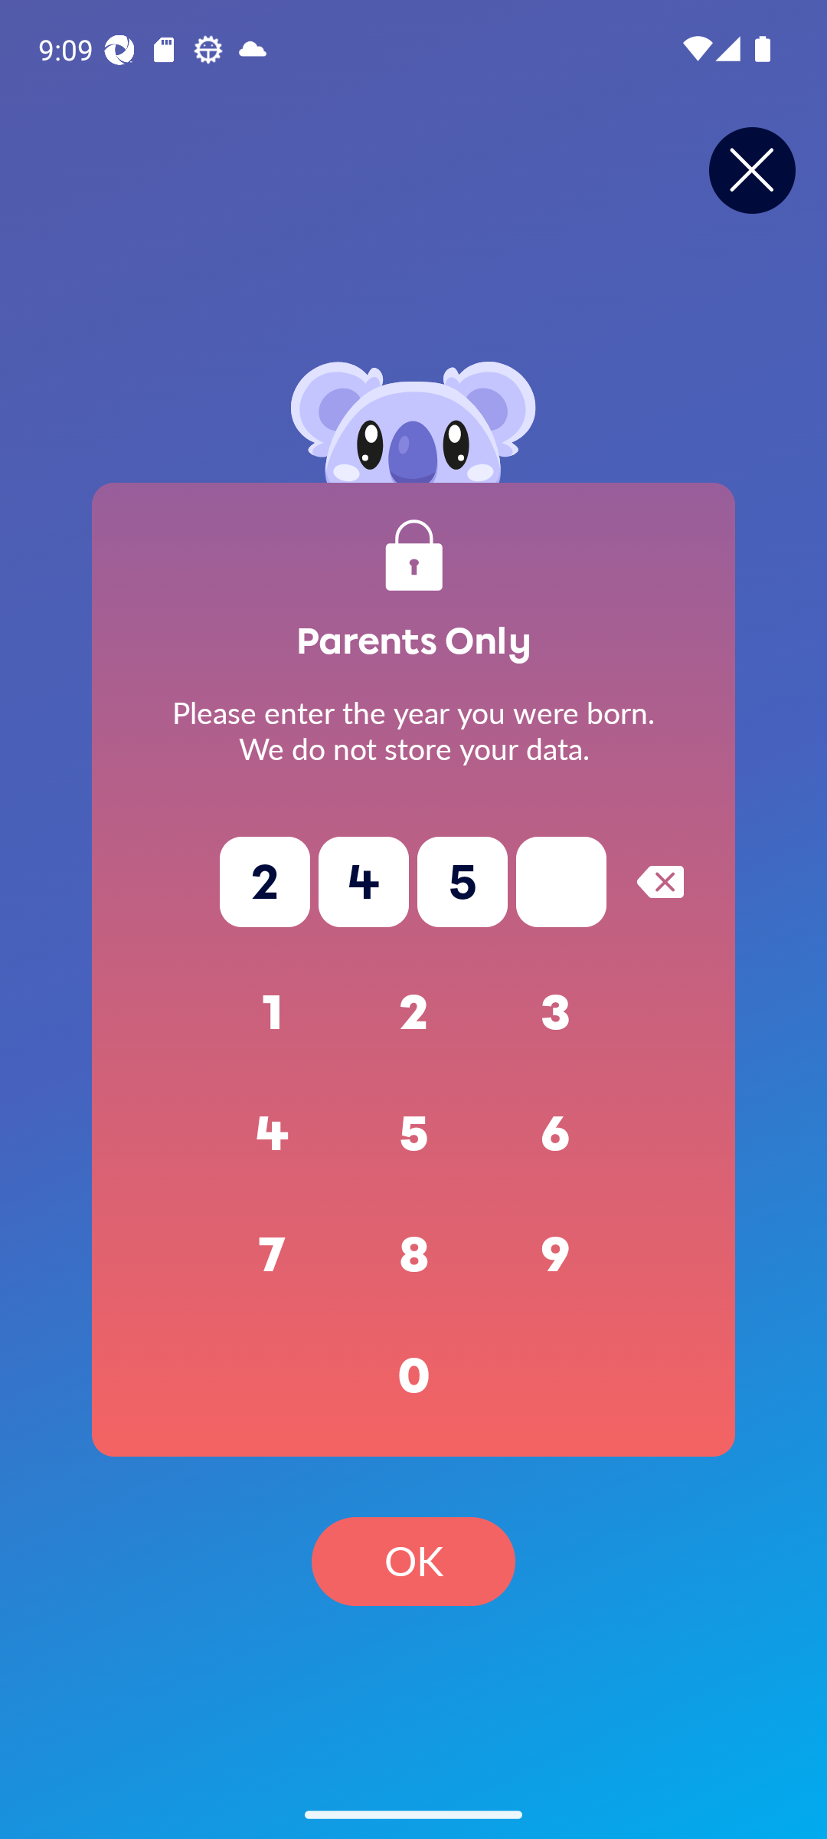  What do you see at coordinates (413, 1013) in the screenshot?
I see `2` at bounding box center [413, 1013].